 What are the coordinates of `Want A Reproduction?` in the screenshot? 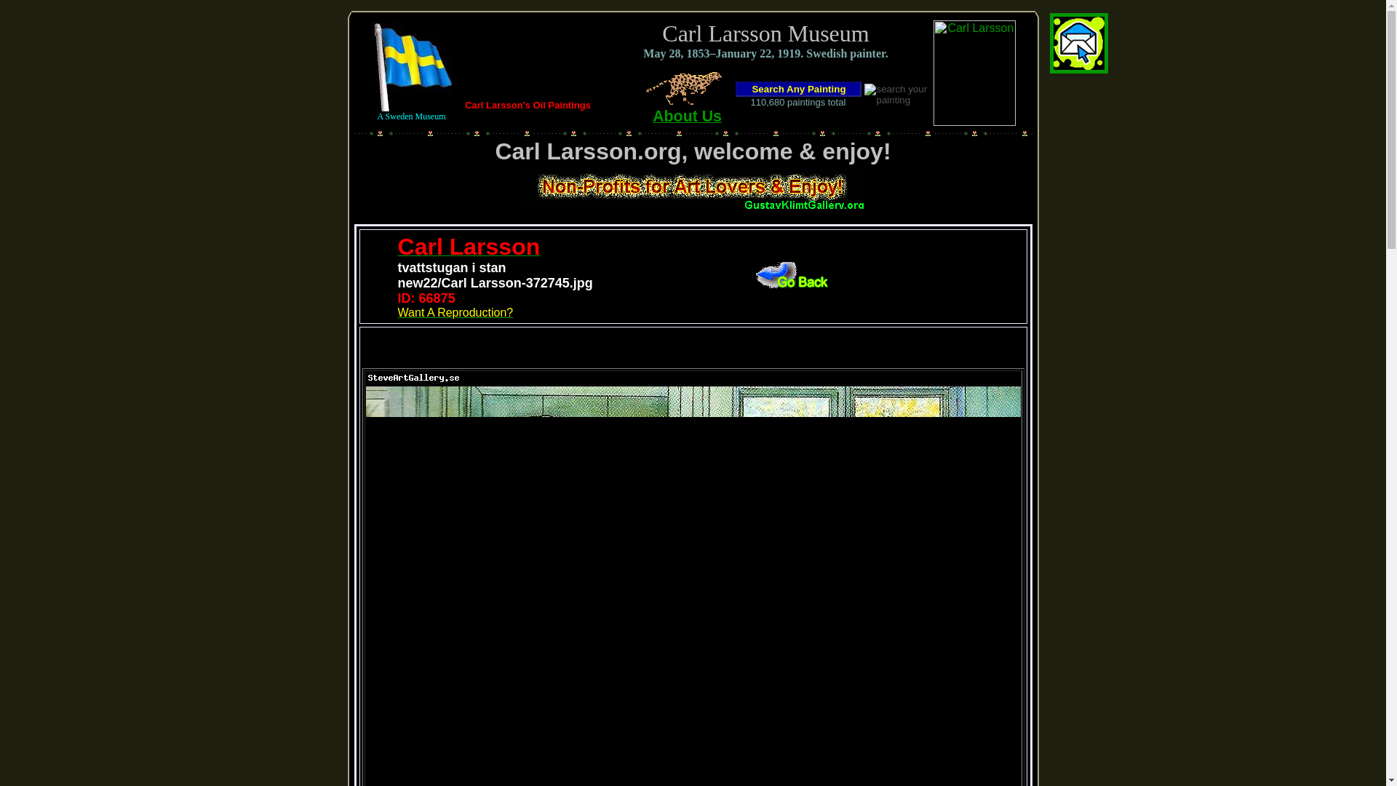 It's located at (455, 313).